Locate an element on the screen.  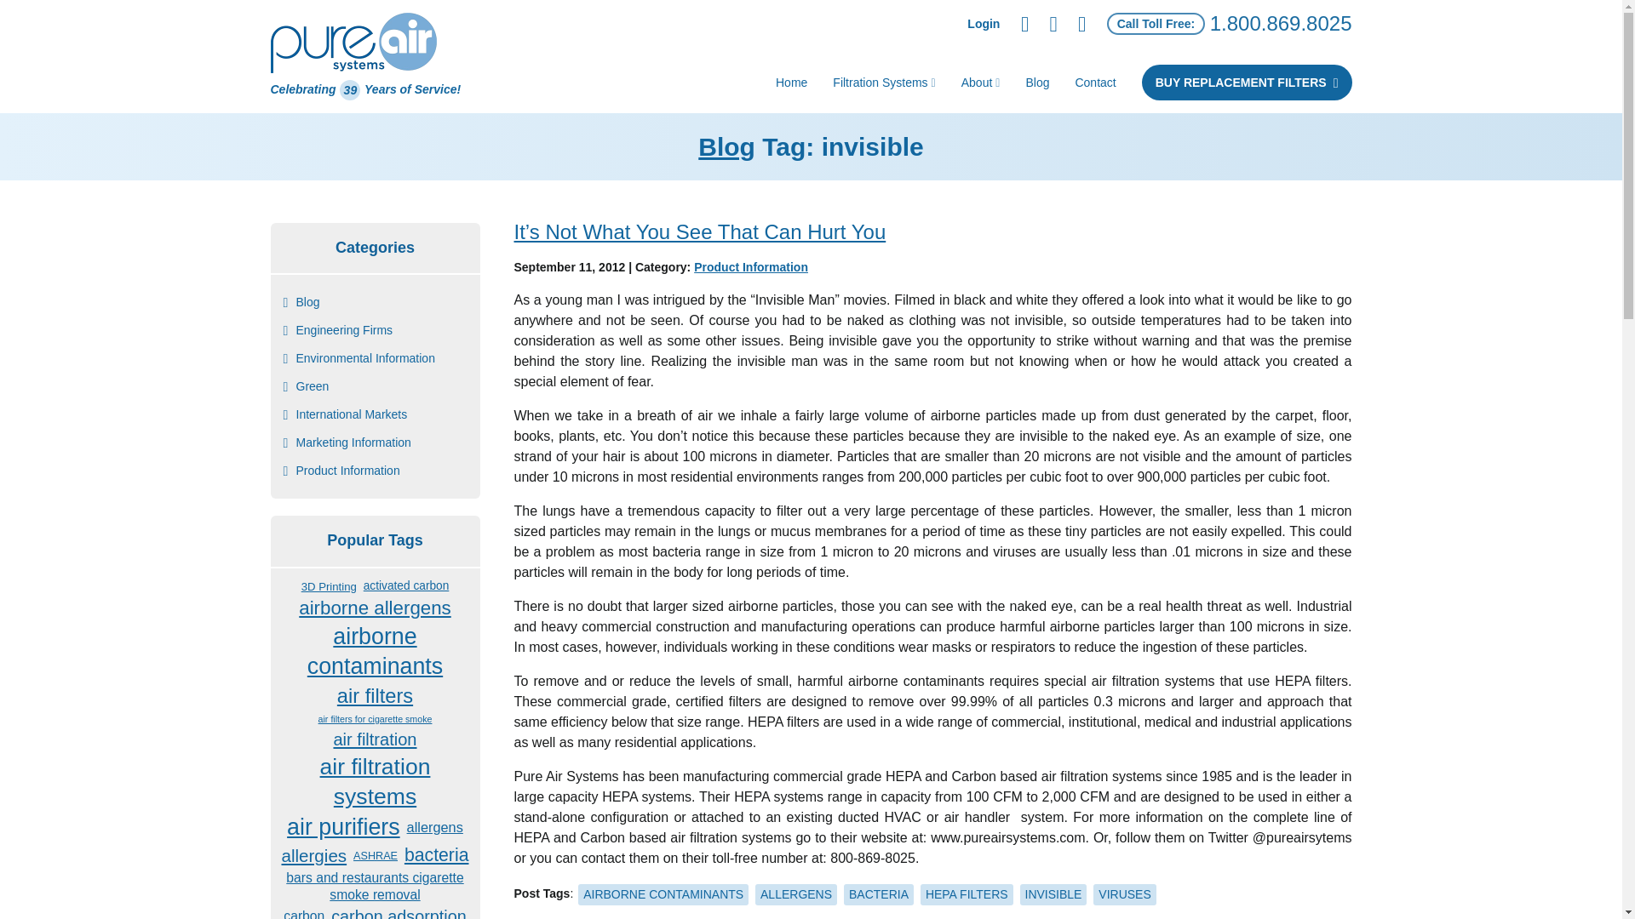
Login is located at coordinates (983, 24).